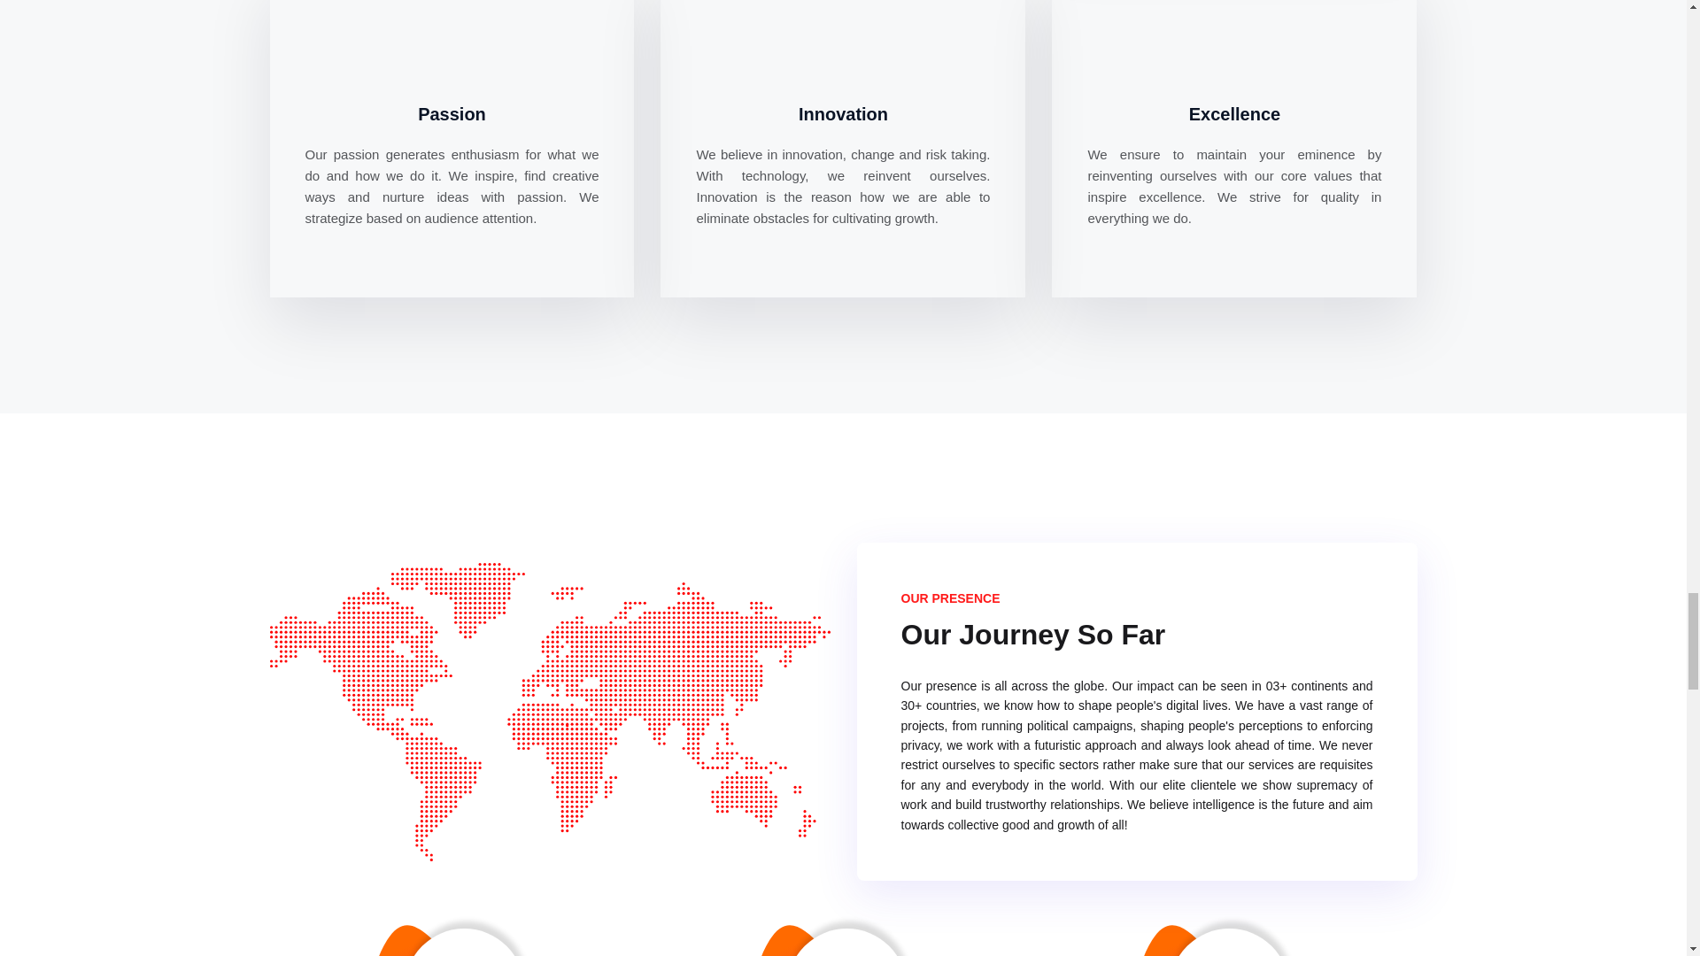 This screenshot has height=956, width=1700. I want to click on Our Journey So Far, so click(549, 712).